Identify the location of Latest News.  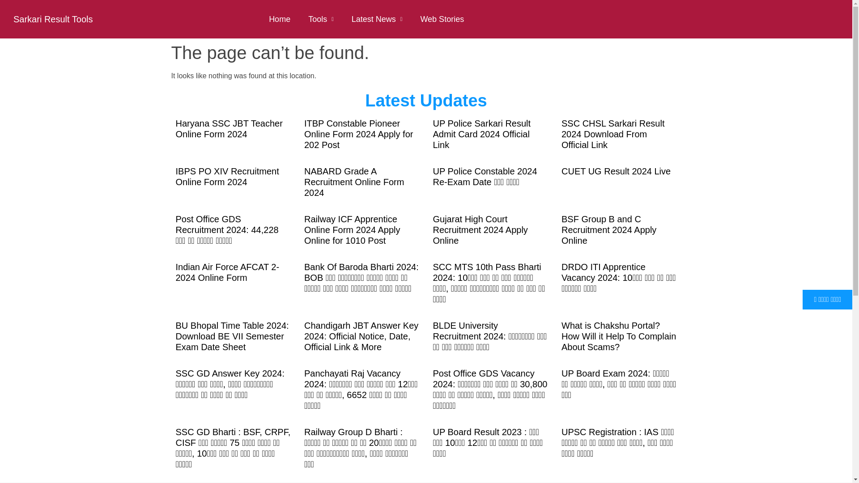
(377, 19).